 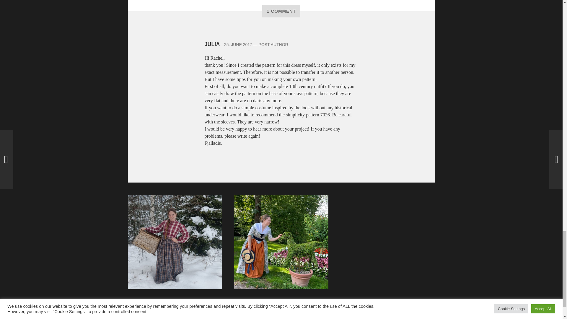 I want to click on 25. JUNE 2017, so click(x=238, y=44).